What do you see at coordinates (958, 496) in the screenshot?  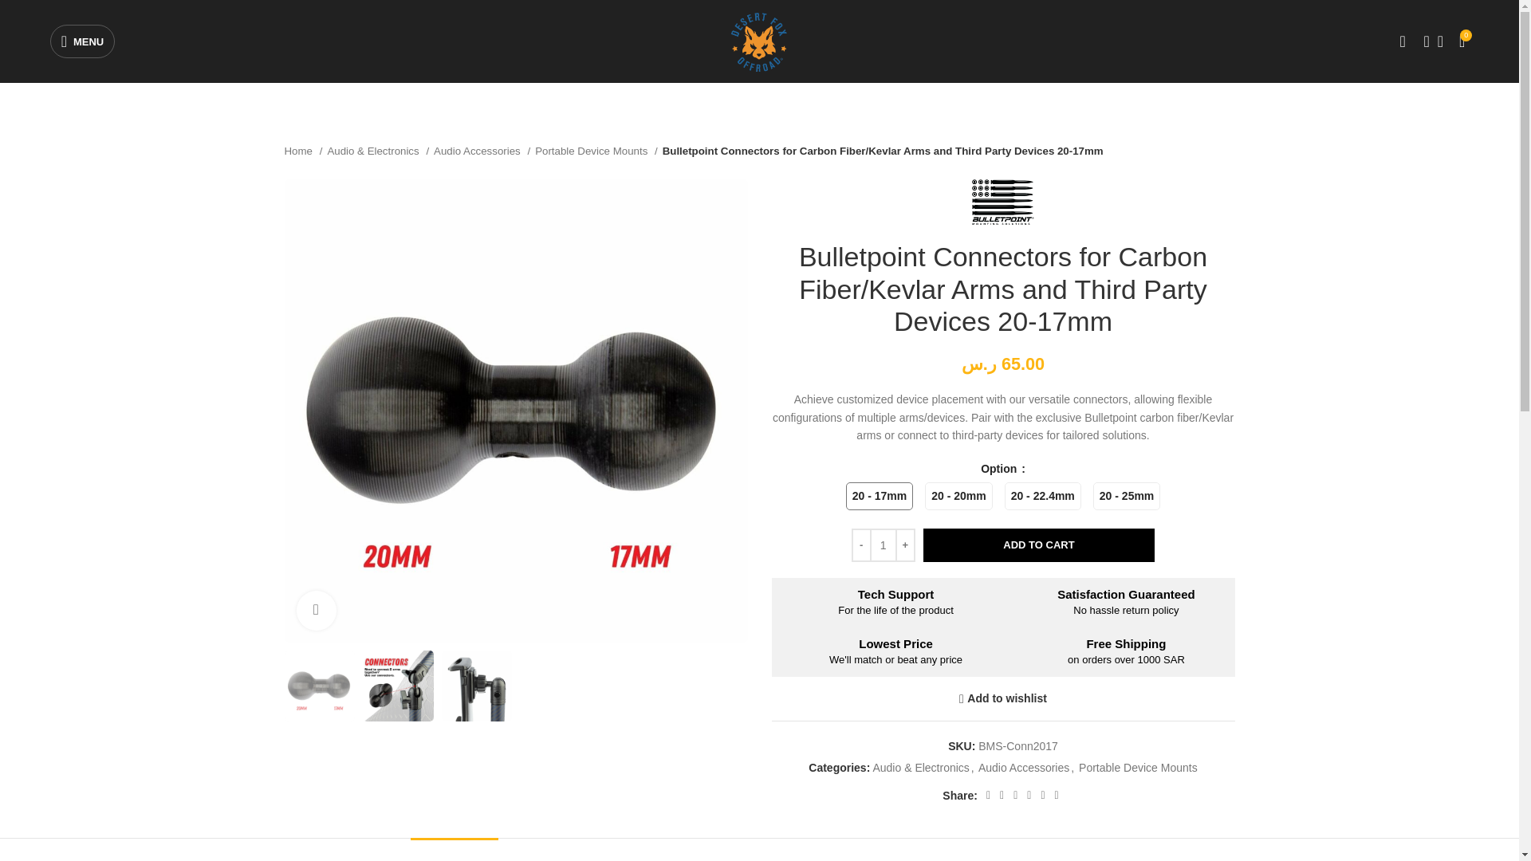 I see `Portable Device Mounts` at bounding box center [958, 496].